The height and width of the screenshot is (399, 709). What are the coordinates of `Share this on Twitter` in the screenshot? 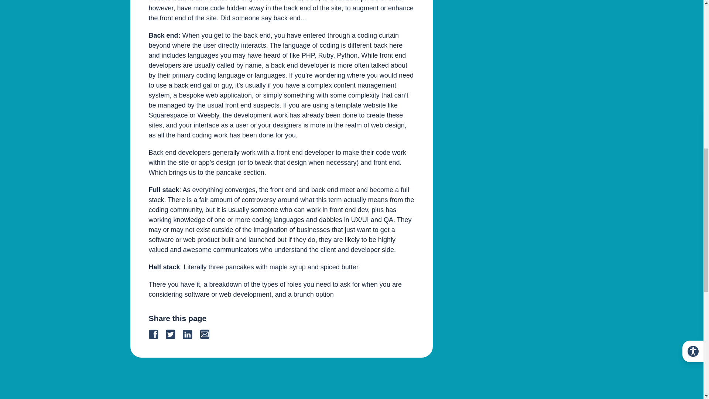 It's located at (174, 334).